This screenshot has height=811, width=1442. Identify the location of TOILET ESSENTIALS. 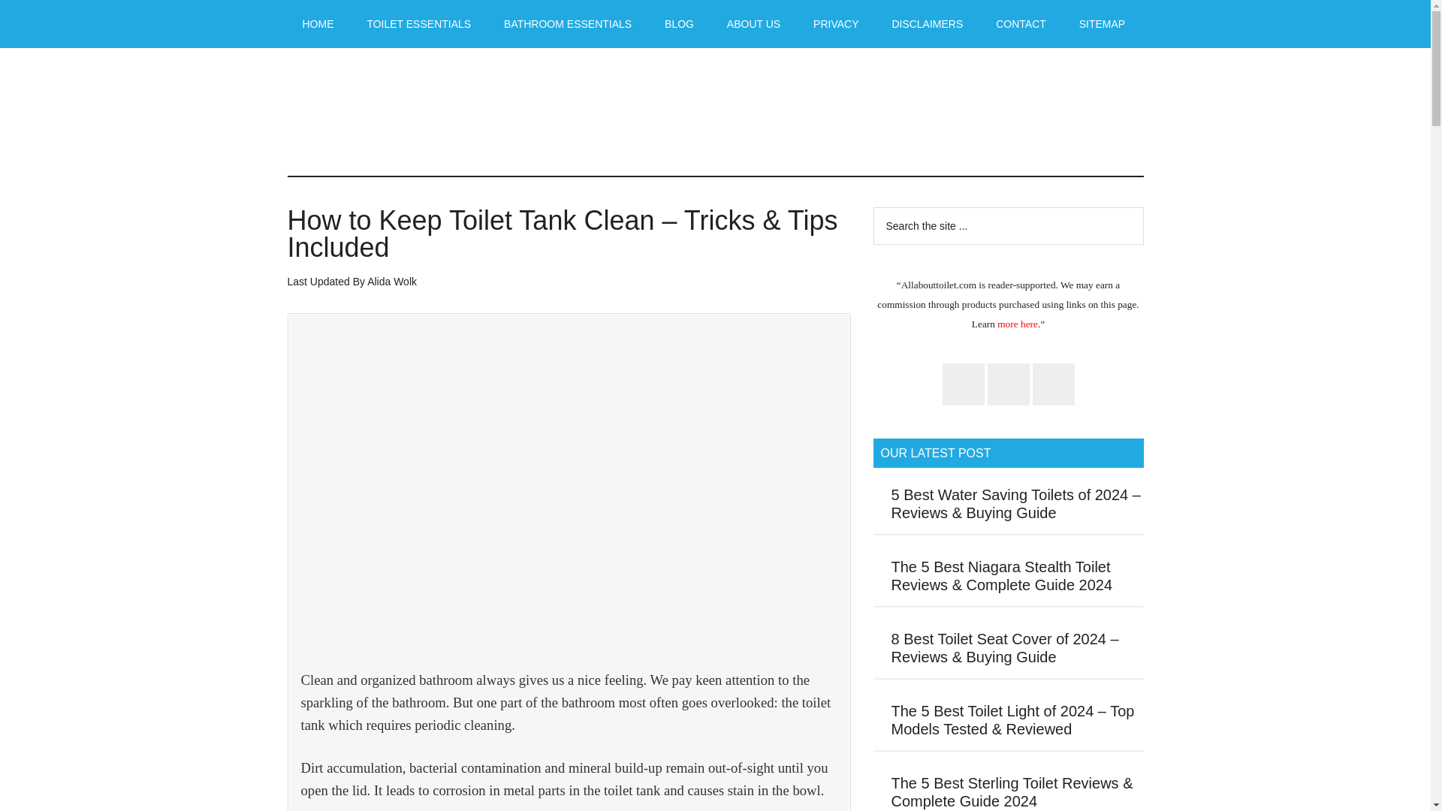
(419, 24).